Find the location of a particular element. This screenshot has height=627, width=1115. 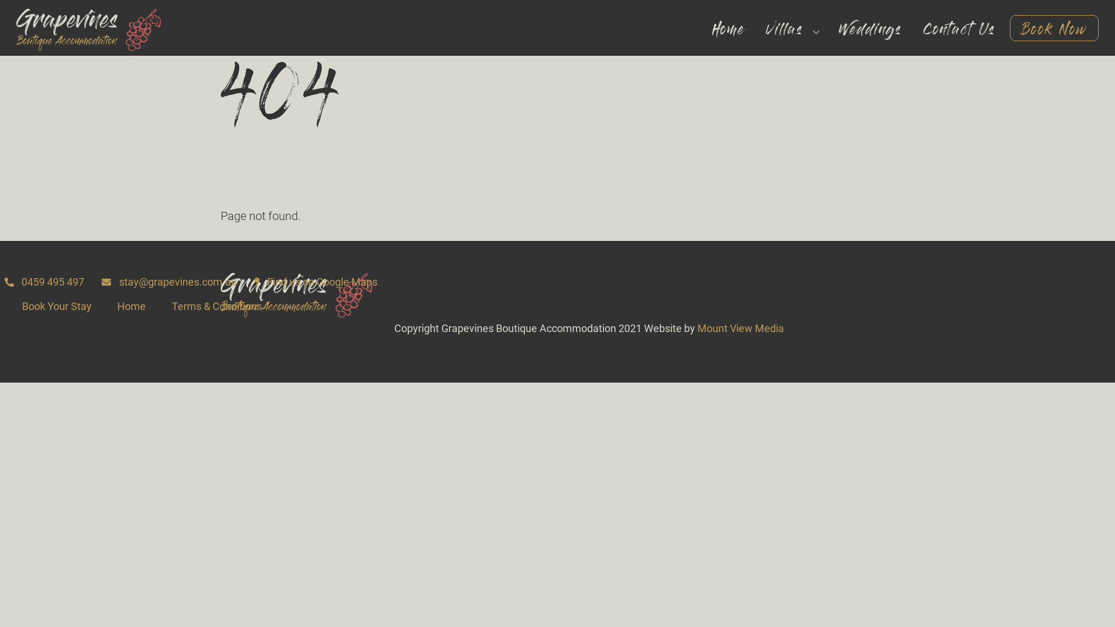

New Grapevine Logo is located at coordinates (89, 30).